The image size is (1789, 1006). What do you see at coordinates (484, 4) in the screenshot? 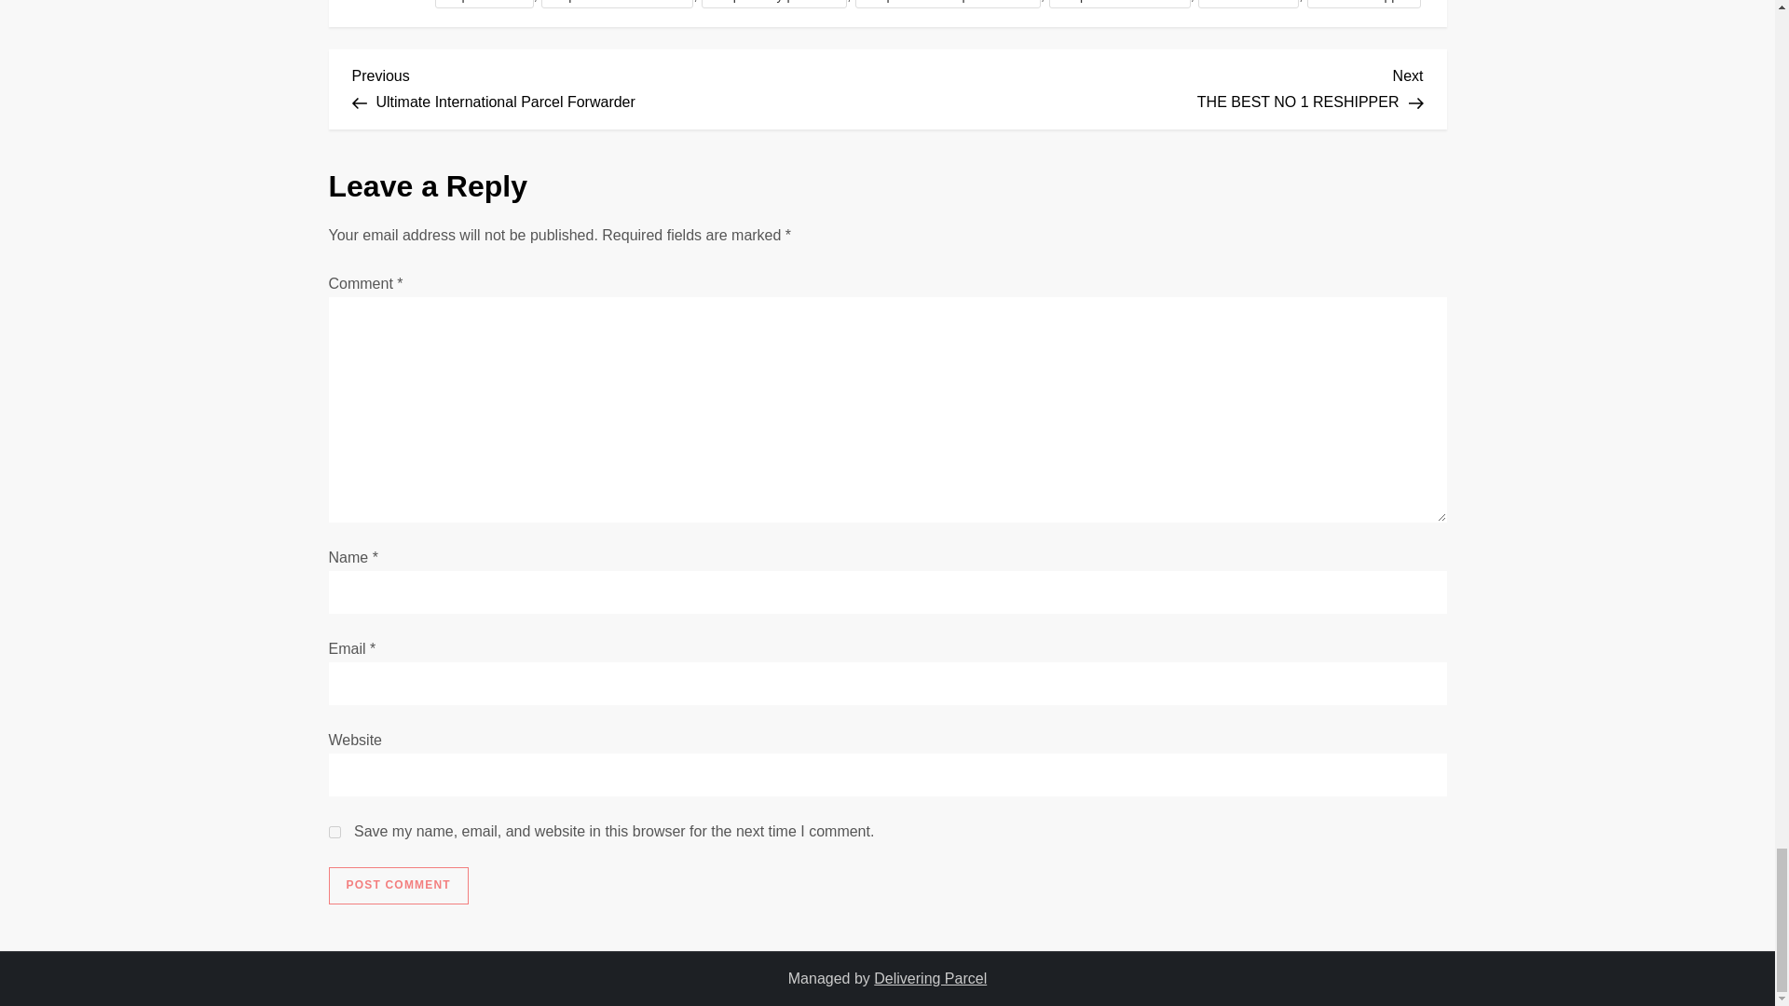
I see `vinted reshipper` at bounding box center [484, 4].